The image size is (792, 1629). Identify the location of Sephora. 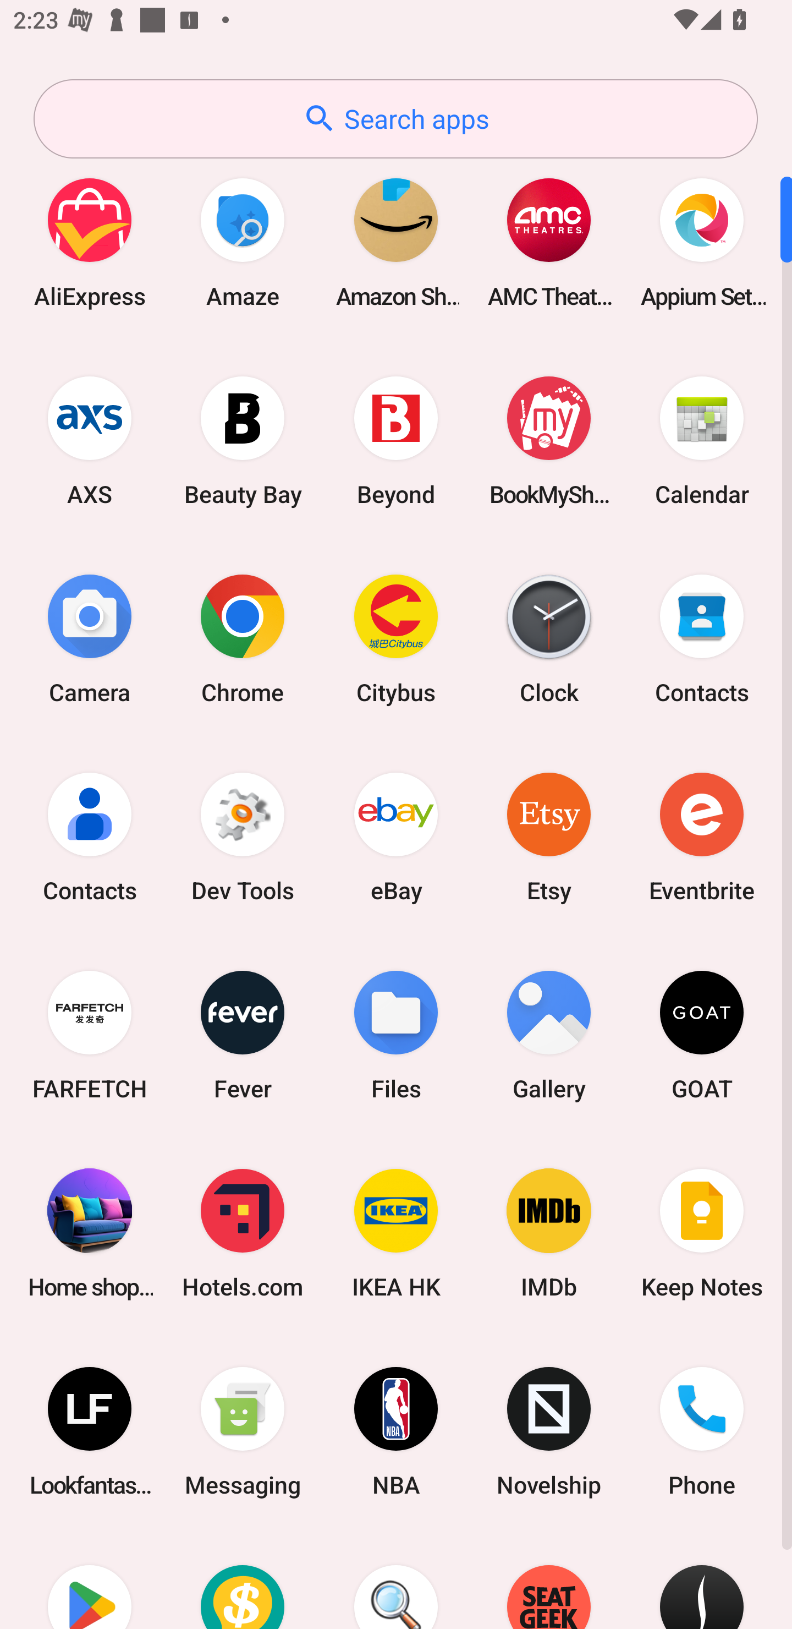
(702, 1580).